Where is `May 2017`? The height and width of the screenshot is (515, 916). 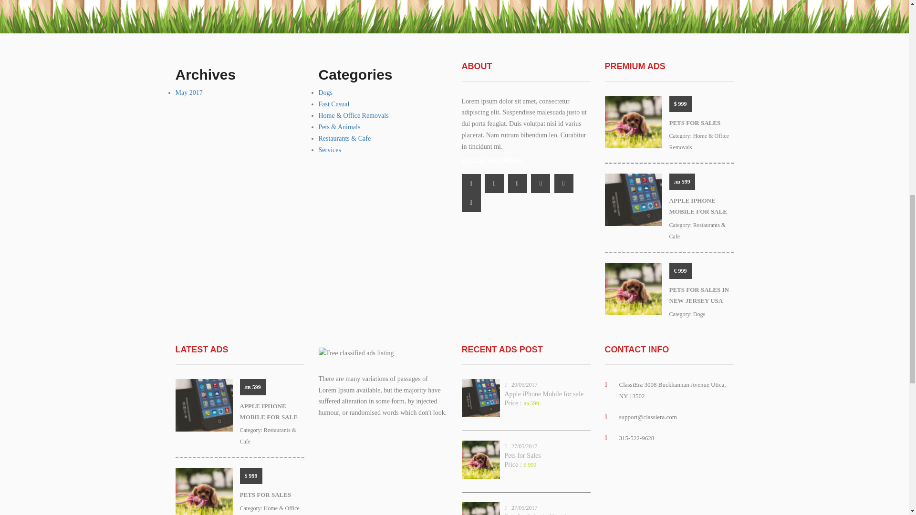 May 2017 is located at coordinates (189, 93).